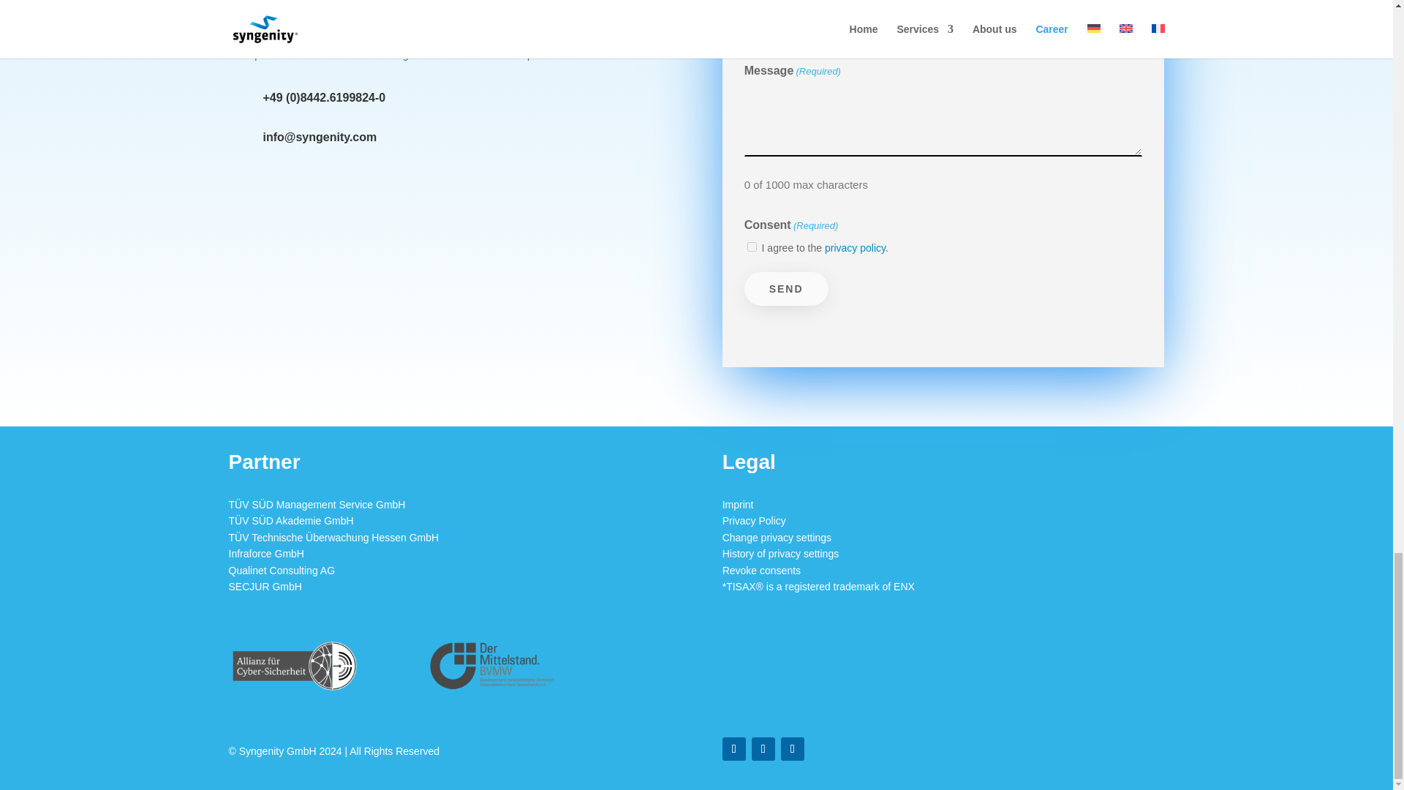 The image size is (1404, 790). I want to click on Follow on Instagram, so click(734, 749).